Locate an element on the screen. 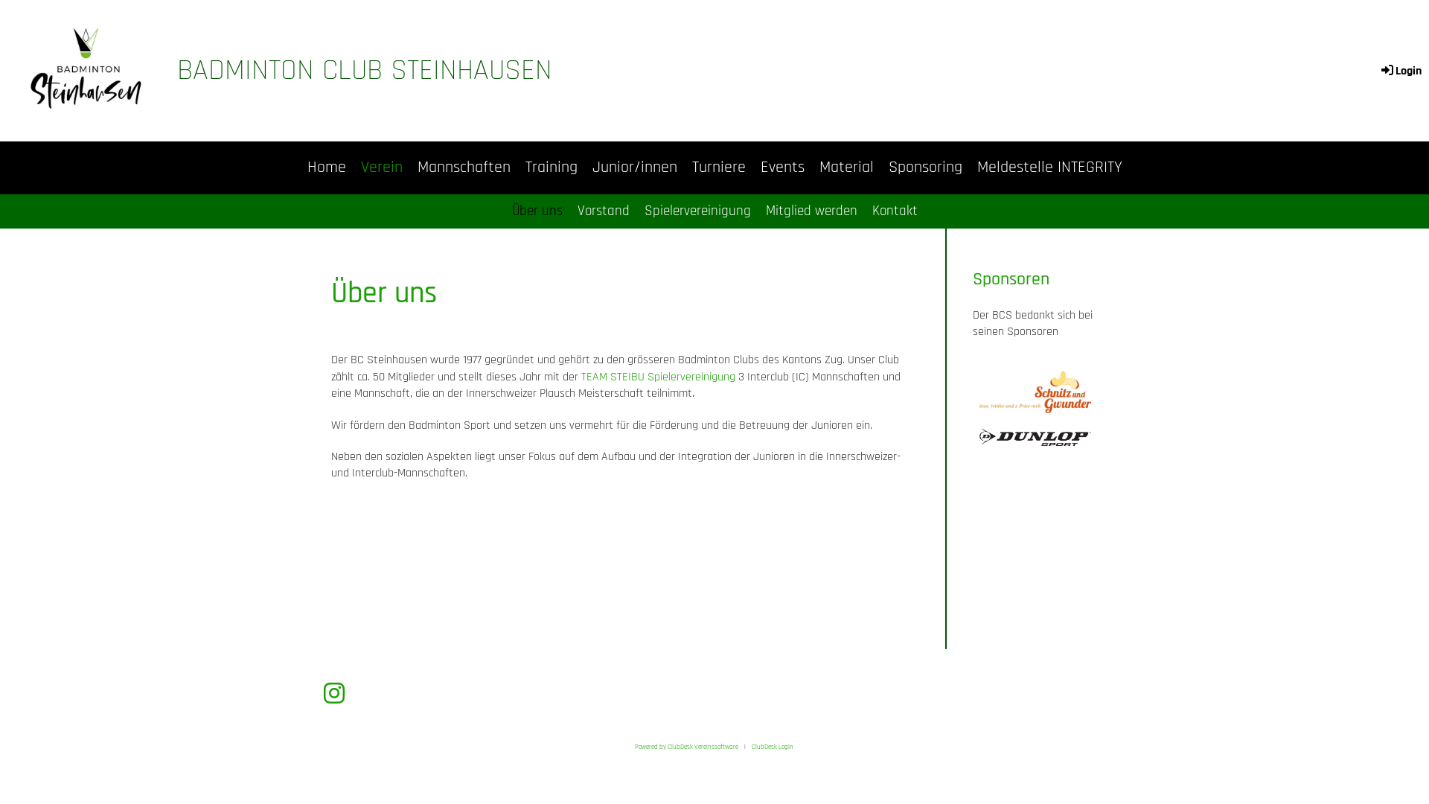 This screenshot has height=804, width=1429. Meldestelle INTEGRITY is located at coordinates (1049, 168).